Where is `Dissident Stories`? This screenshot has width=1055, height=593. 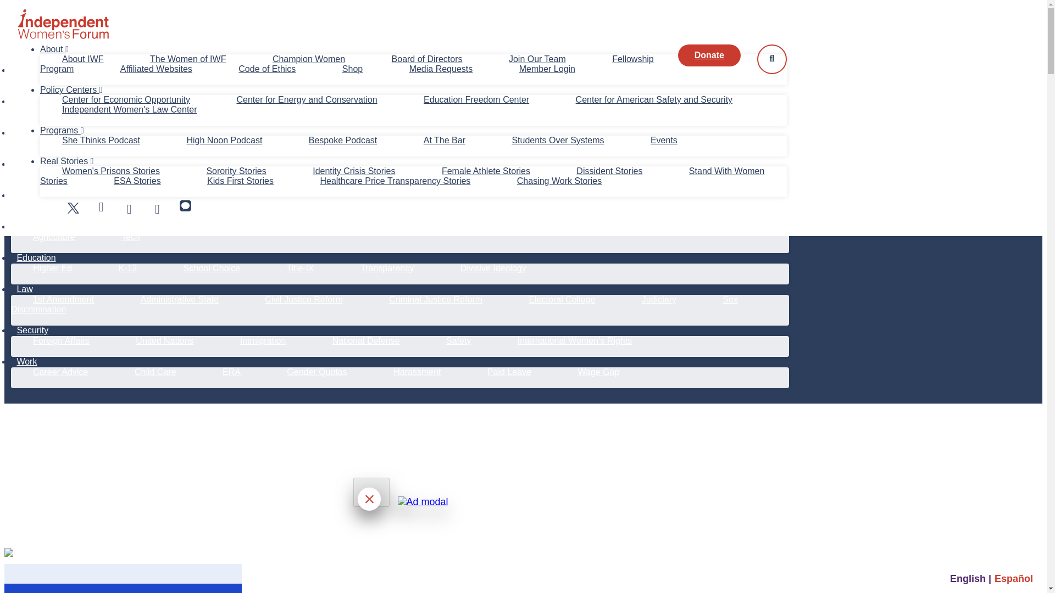
Dissident Stories is located at coordinates (609, 171).